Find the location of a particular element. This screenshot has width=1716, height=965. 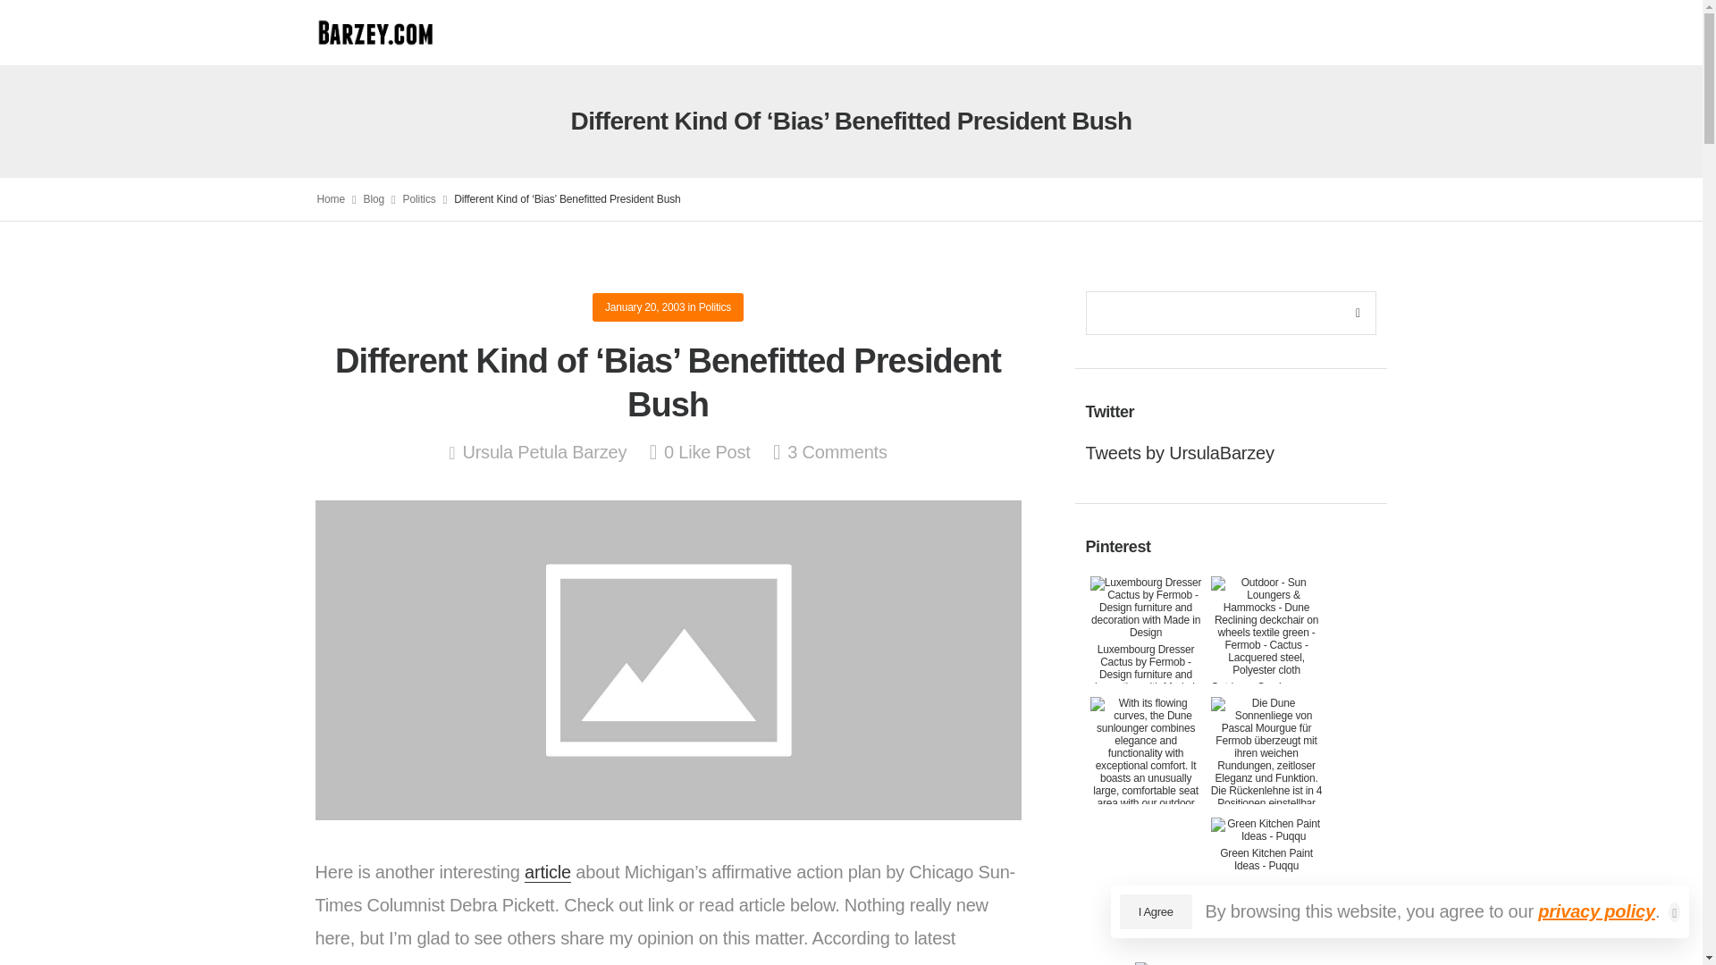

Posts by Ursula Petula Barzey is located at coordinates (536, 452).